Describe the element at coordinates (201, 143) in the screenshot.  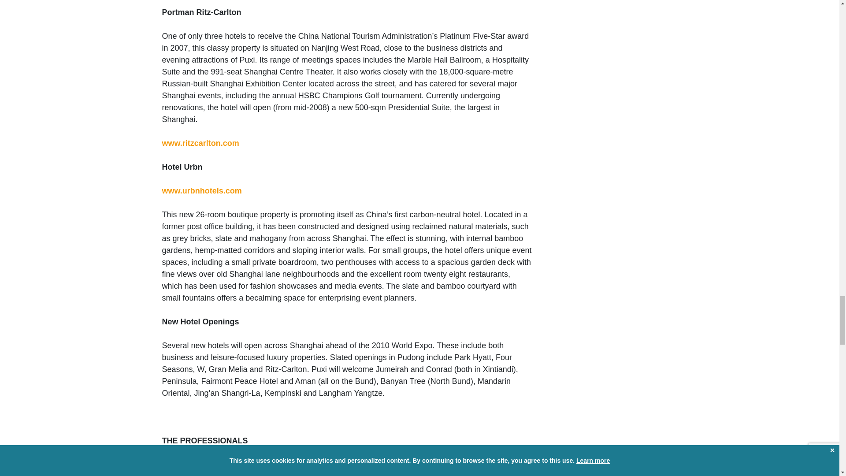
I see `www.ritzcarlton.com` at that location.